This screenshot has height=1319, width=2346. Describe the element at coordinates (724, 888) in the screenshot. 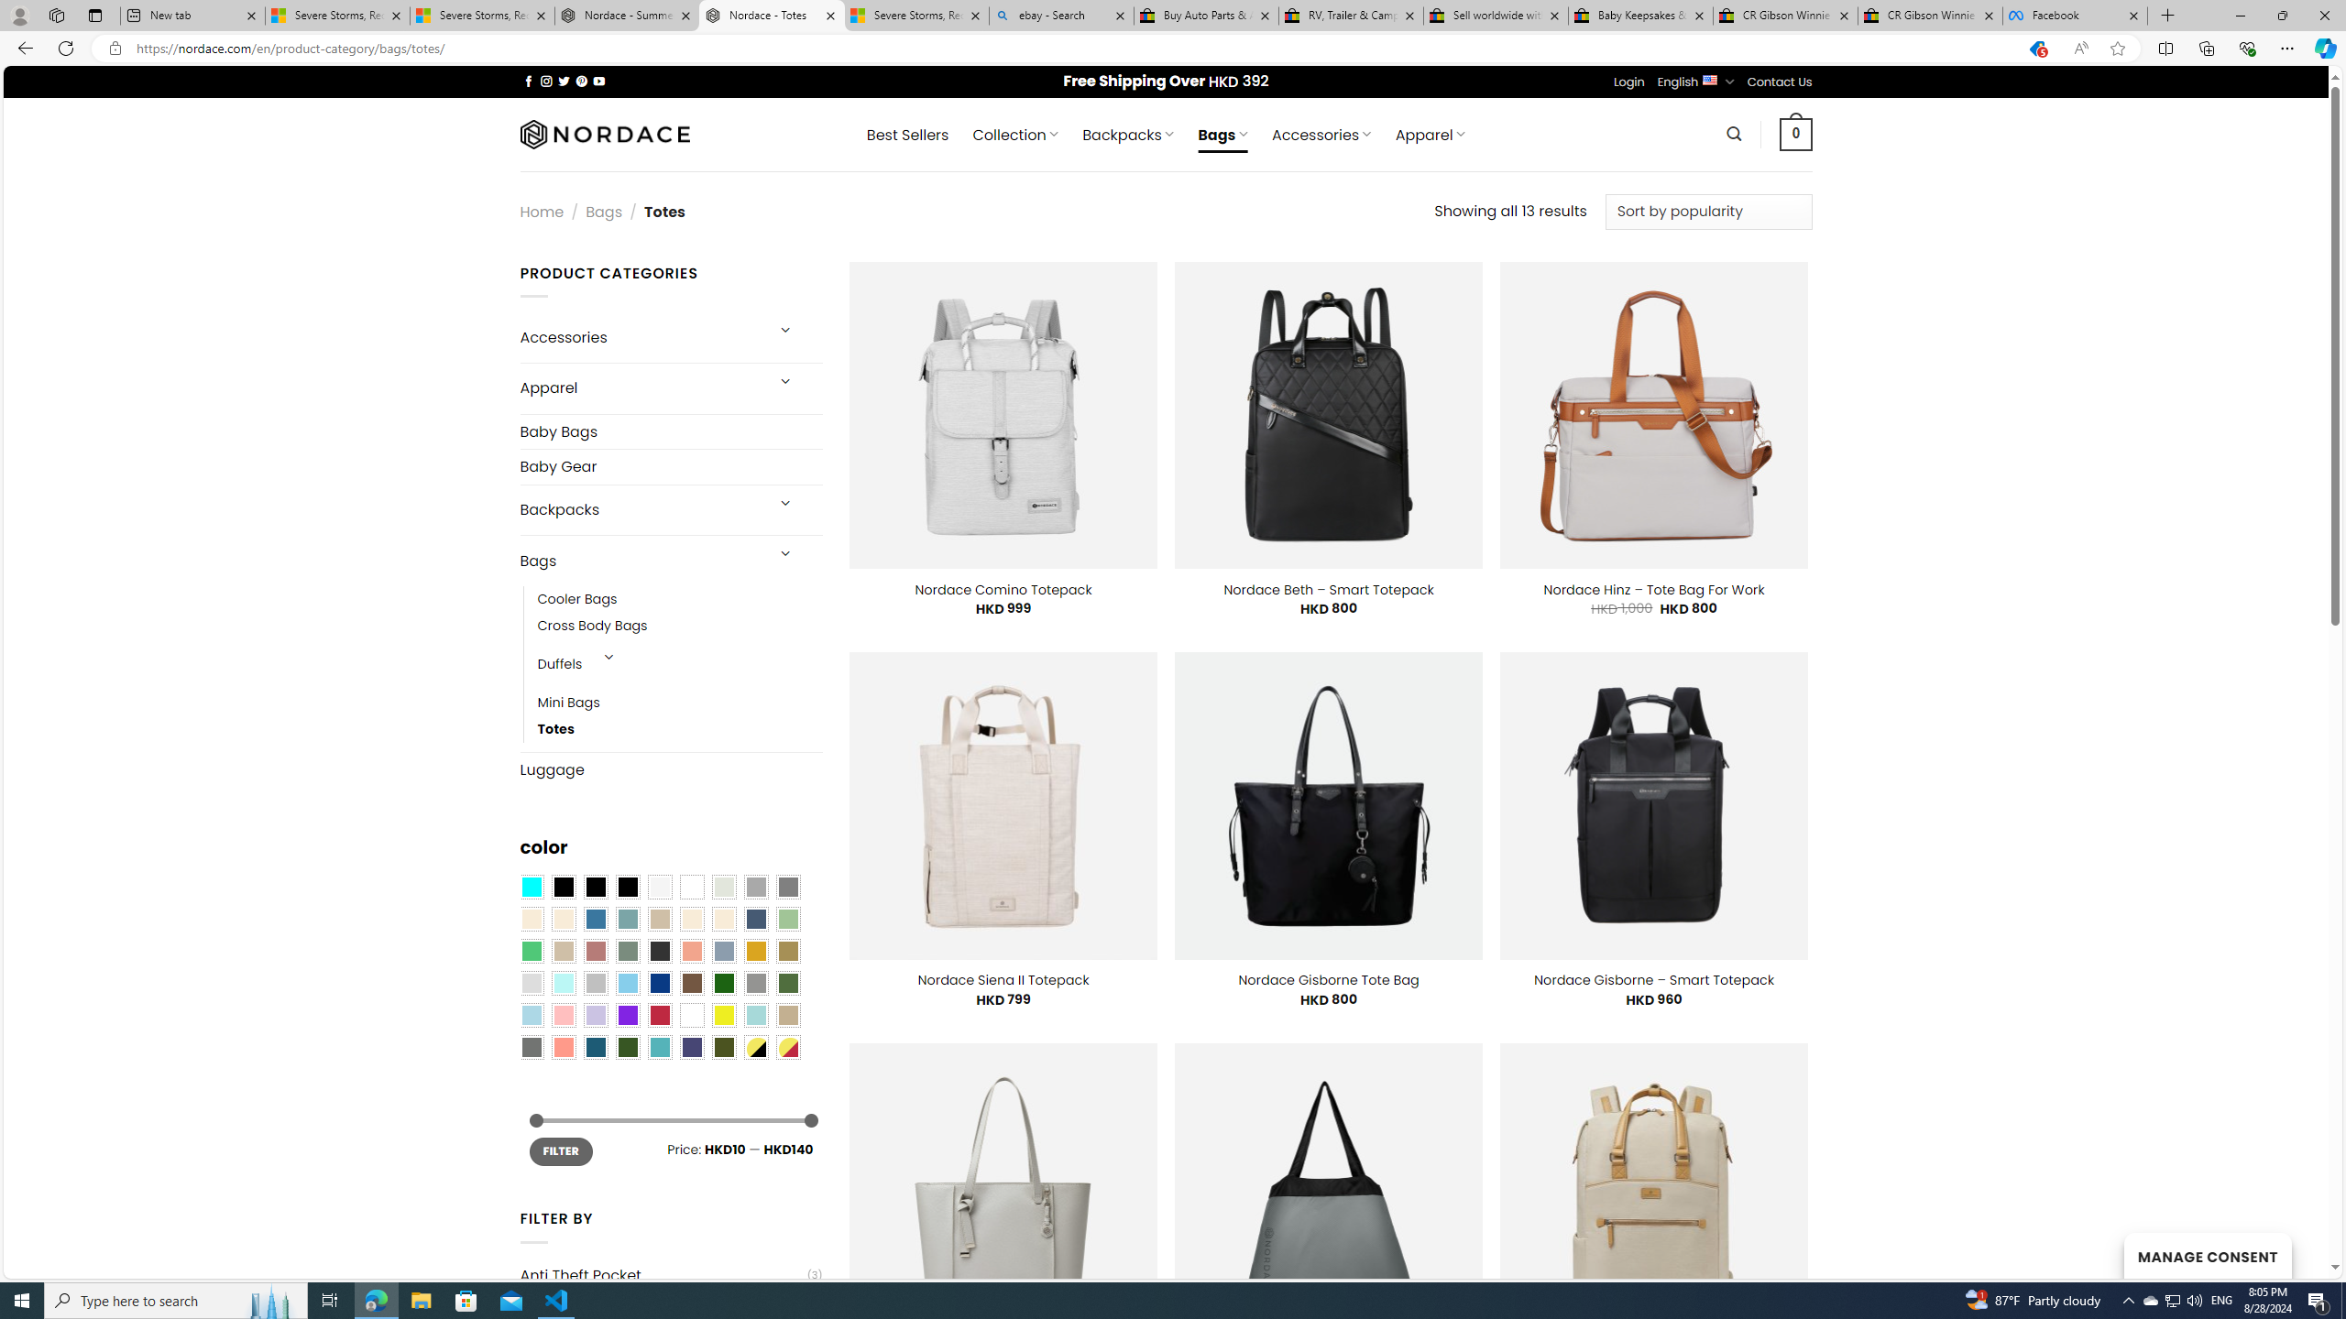

I see `Ash Gray` at that location.